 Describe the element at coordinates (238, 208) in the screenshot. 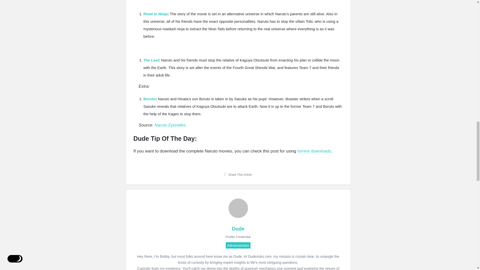

I see `Dude` at that location.